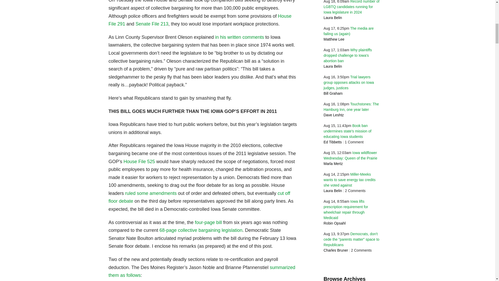 The height and width of the screenshot is (281, 499). What do you see at coordinates (239, 37) in the screenshot?
I see `in his written comments` at bounding box center [239, 37].